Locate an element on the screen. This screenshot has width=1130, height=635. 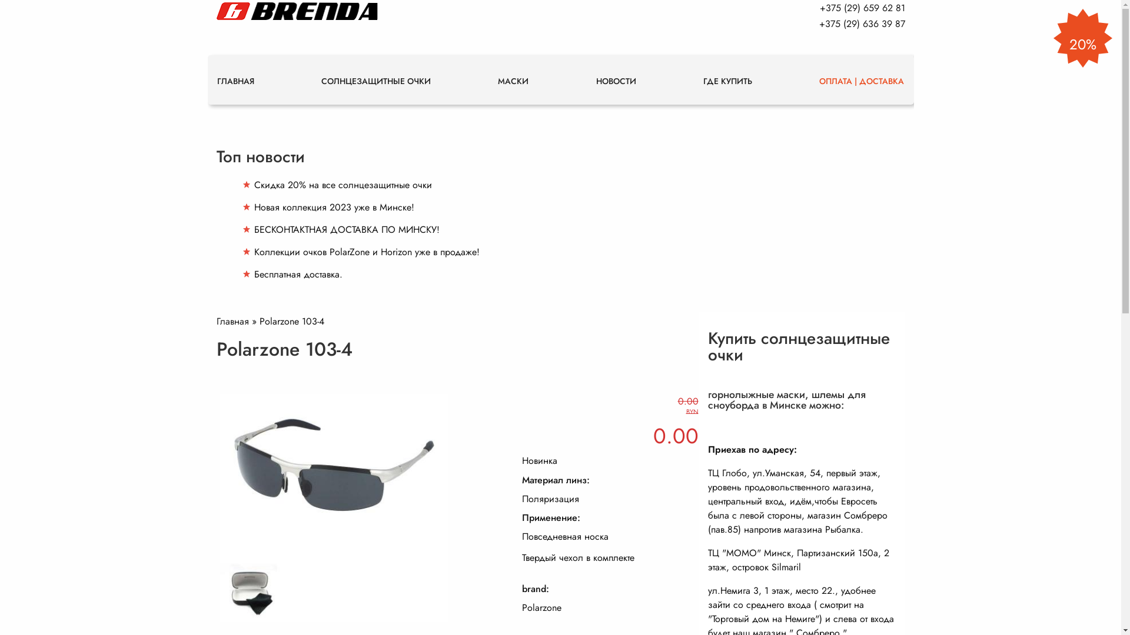
+375 (29) 659 62 81 is located at coordinates (862, 8).